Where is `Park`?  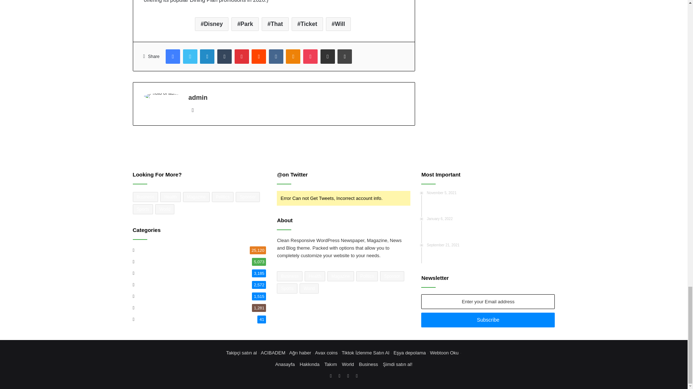 Park is located at coordinates (245, 24).